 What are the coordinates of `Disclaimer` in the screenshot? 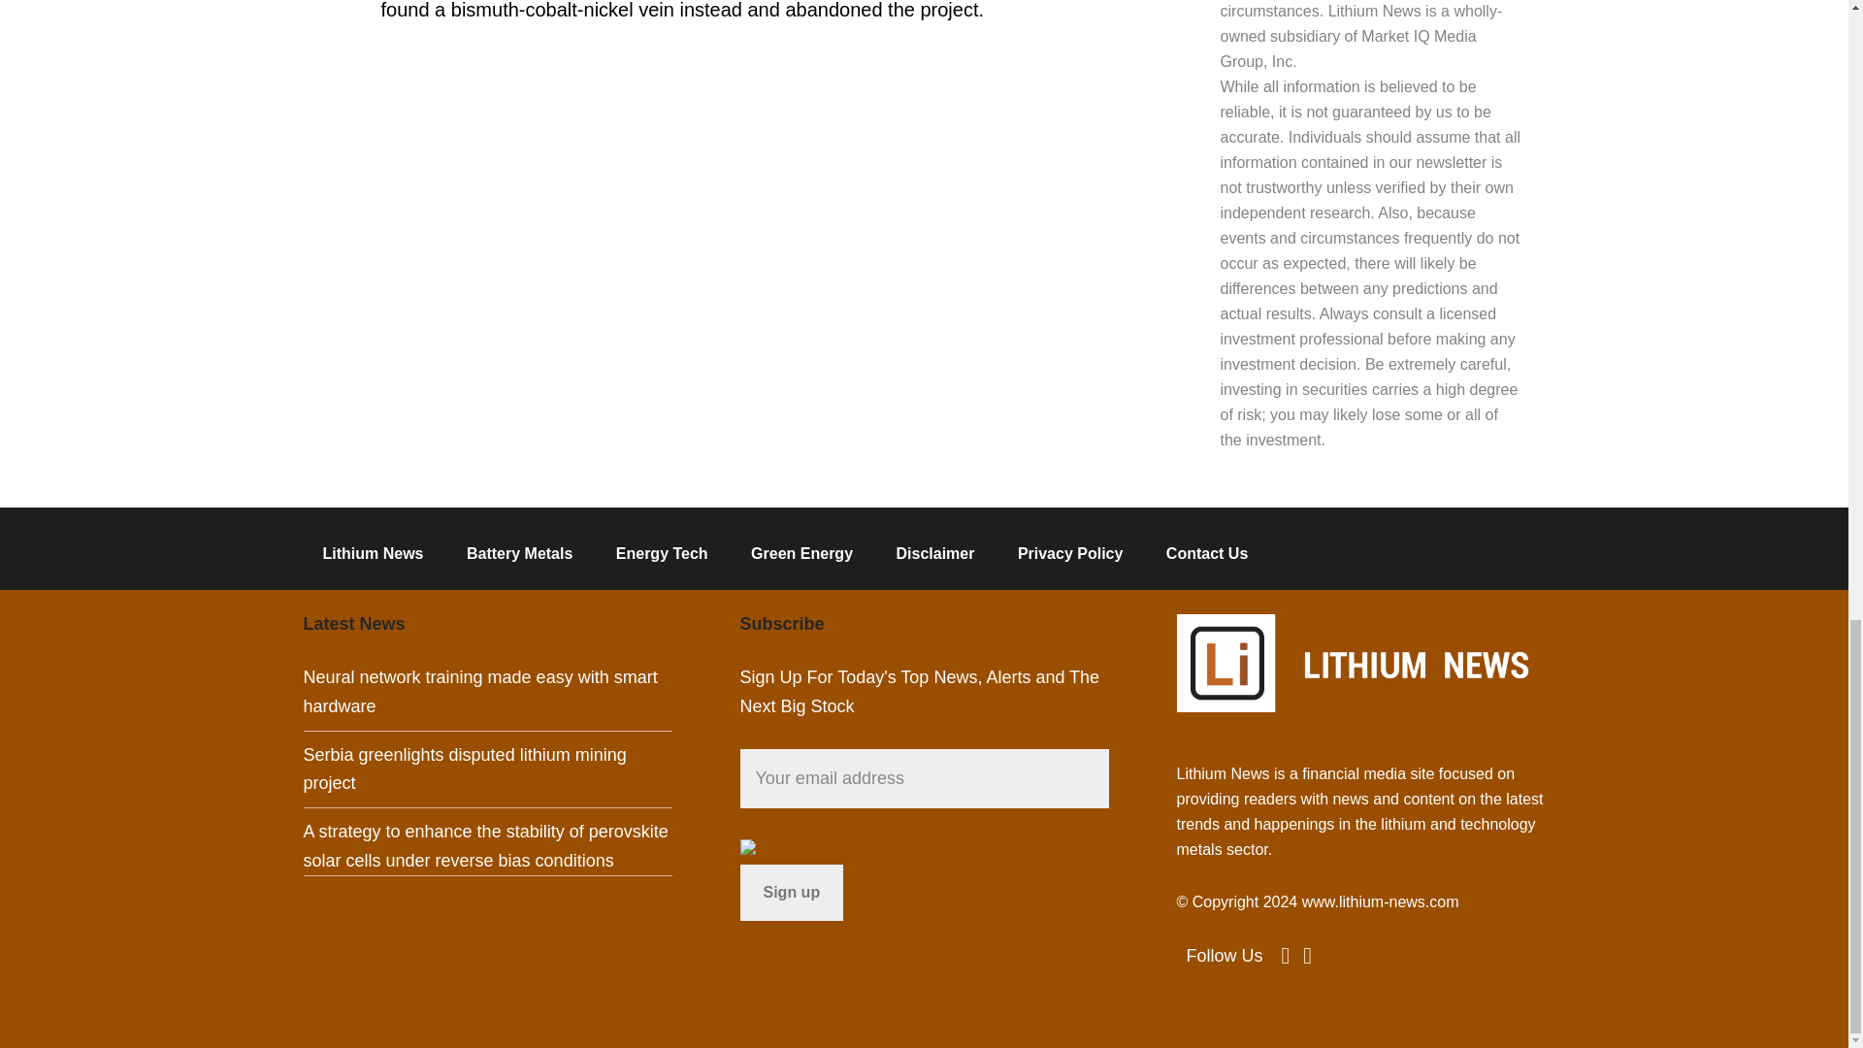 It's located at (933, 548).